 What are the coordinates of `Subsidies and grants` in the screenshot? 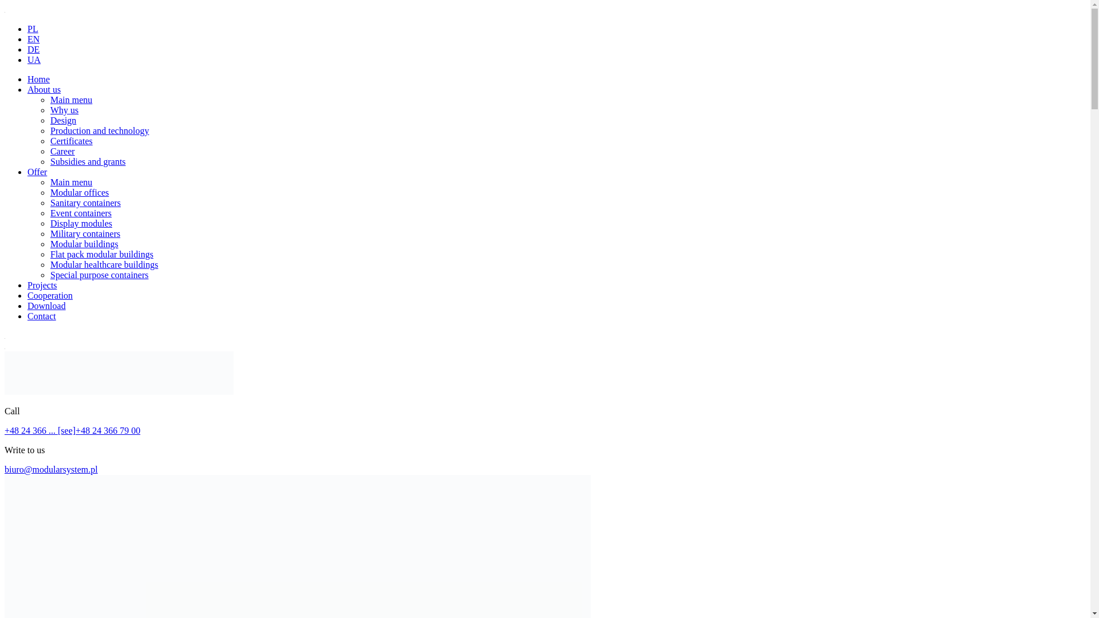 It's located at (88, 161).